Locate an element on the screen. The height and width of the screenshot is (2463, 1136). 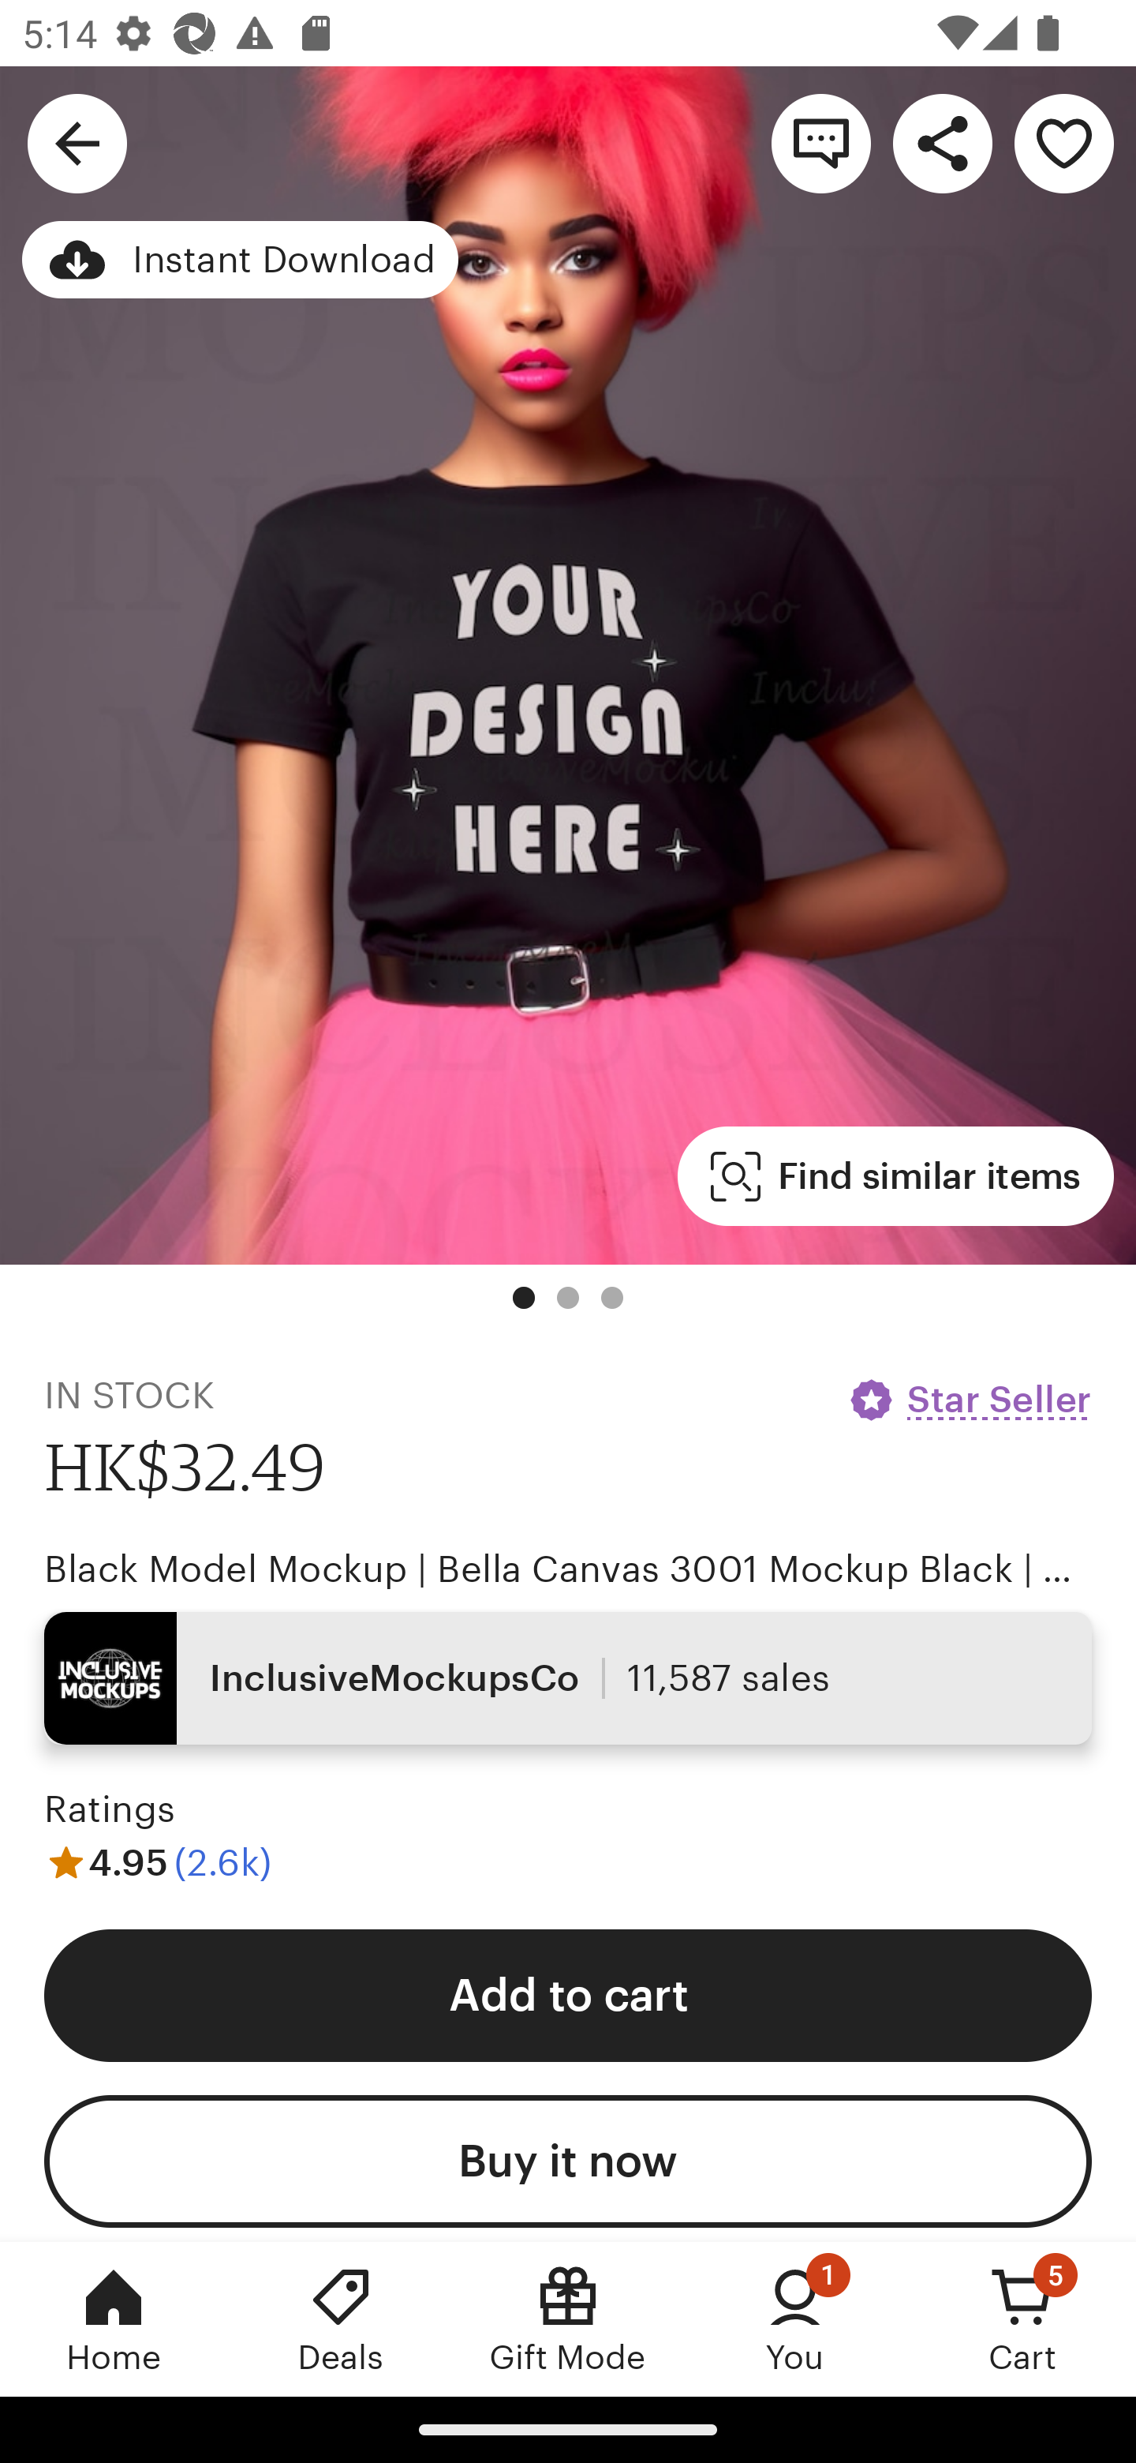
Cart, 5 new notifications Cart is located at coordinates (1022, 2319).